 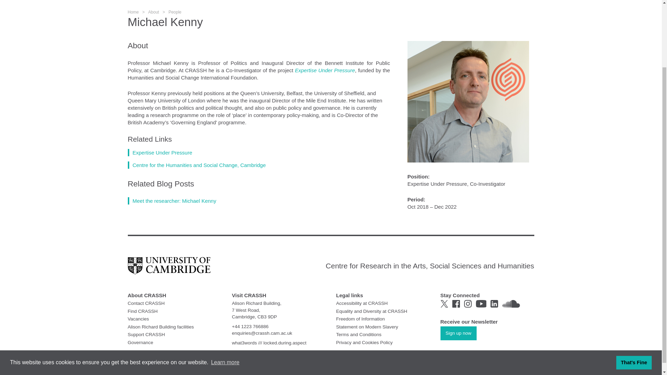 What do you see at coordinates (634, 283) in the screenshot?
I see `That's Fine` at bounding box center [634, 283].